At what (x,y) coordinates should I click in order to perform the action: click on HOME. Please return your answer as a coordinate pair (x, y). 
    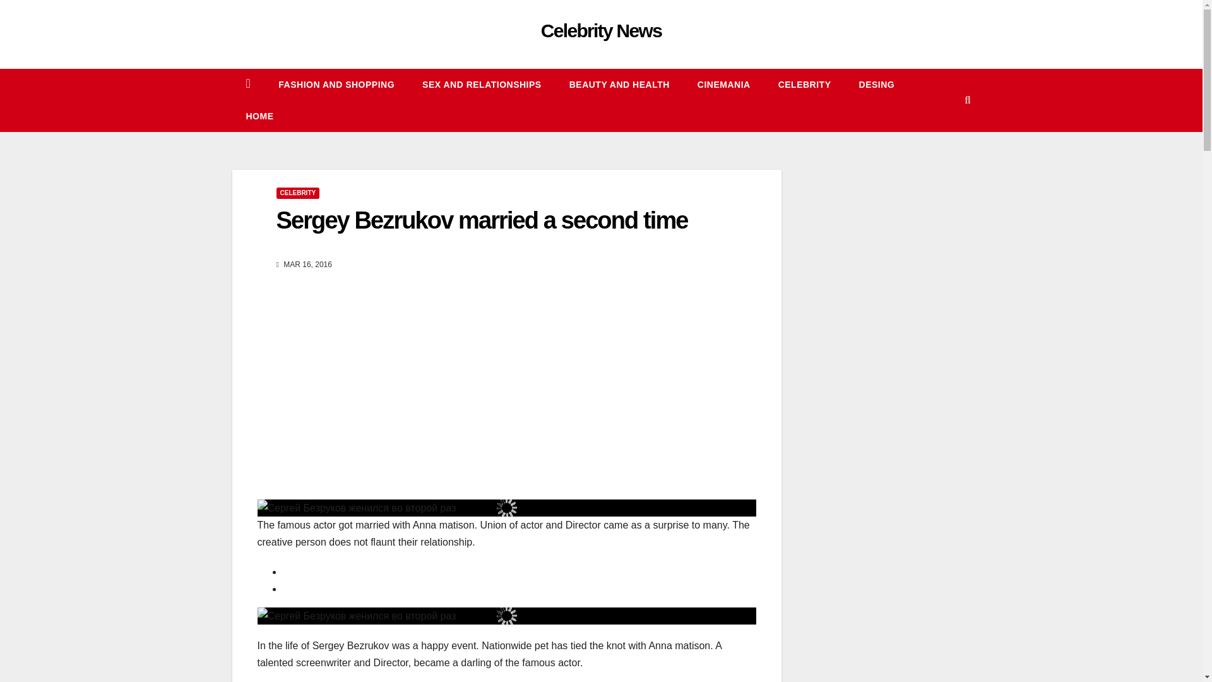
    Looking at the image, I should click on (260, 116).